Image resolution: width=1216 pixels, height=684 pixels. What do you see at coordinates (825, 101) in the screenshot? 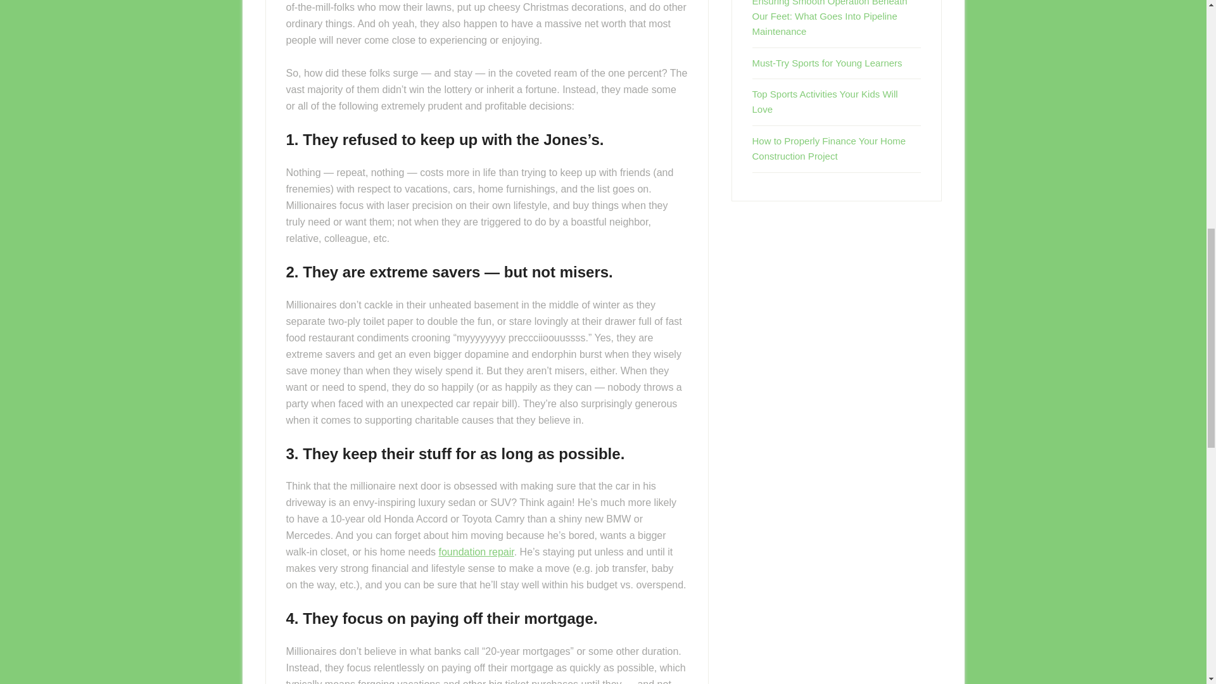
I see `Top Sports Activities Your Kids Will Love` at bounding box center [825, 101].